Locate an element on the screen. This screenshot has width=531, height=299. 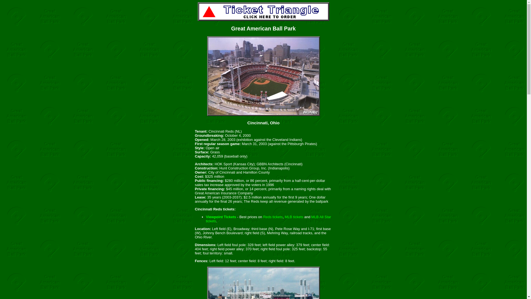
Reds tickets is located at coordinates (273, 217).